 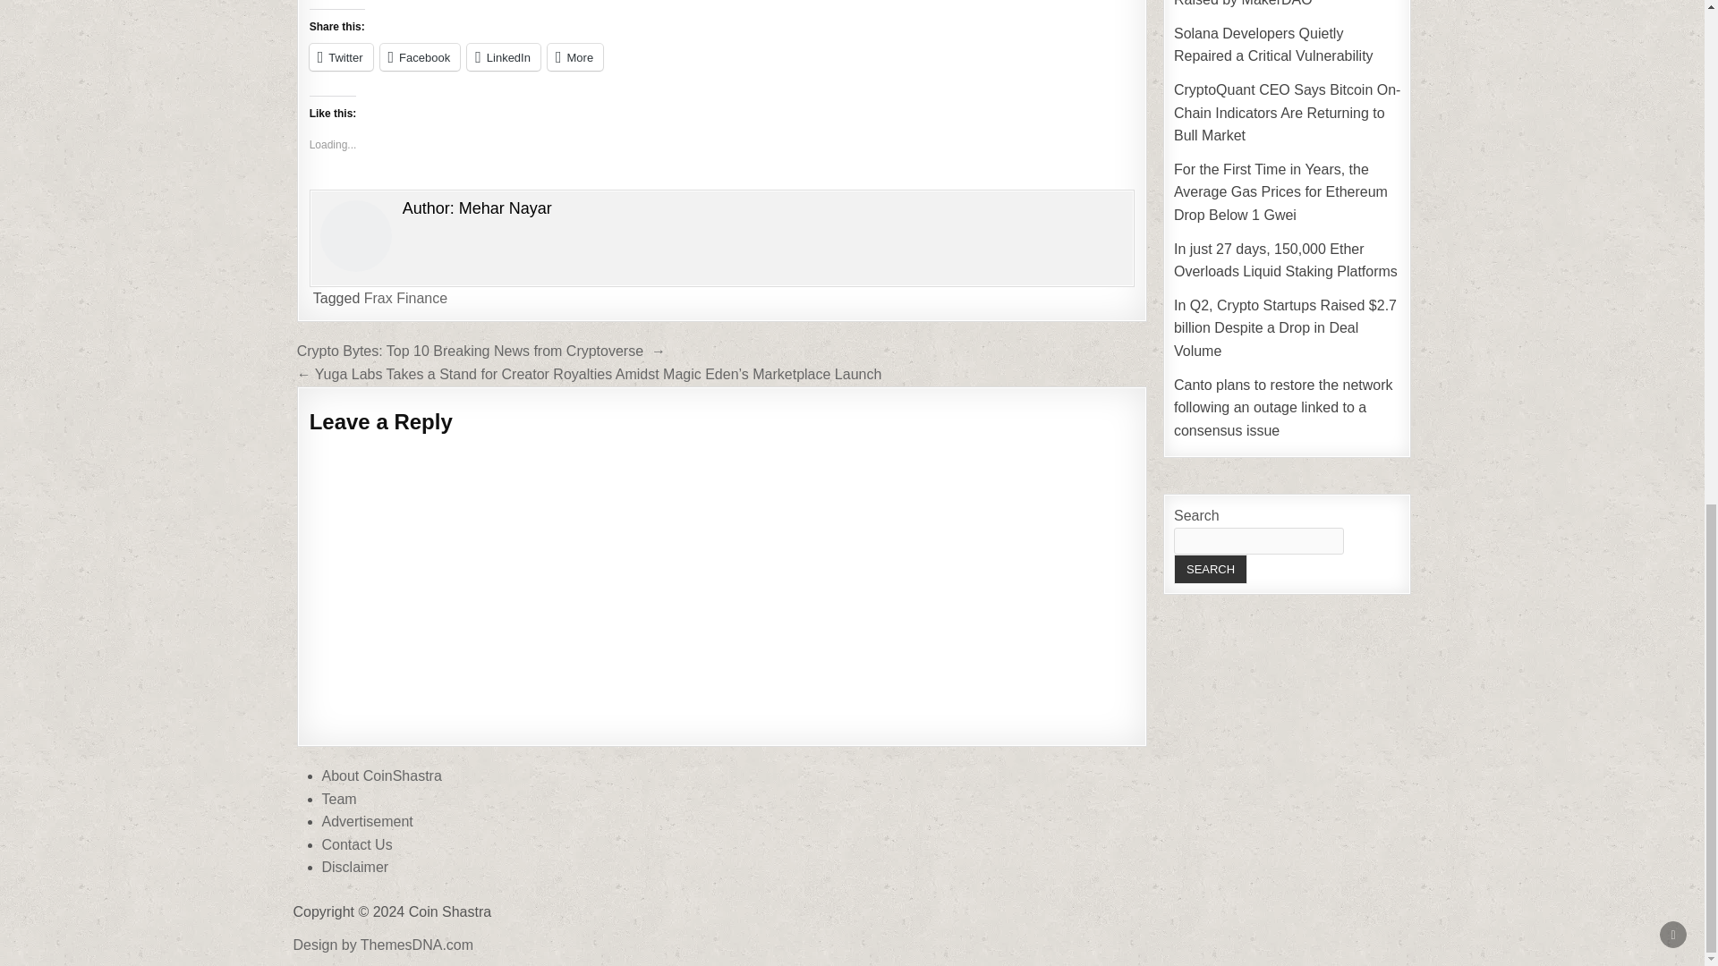 What do you see at coordinates (504, 56) in the screenshot?
I see `LinkedIn` at bounding box center [504, 56].